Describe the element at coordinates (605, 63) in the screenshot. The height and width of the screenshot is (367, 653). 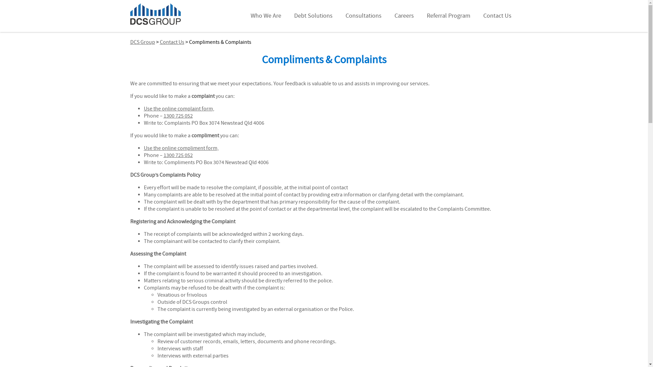
I see `Consultations` at that location.